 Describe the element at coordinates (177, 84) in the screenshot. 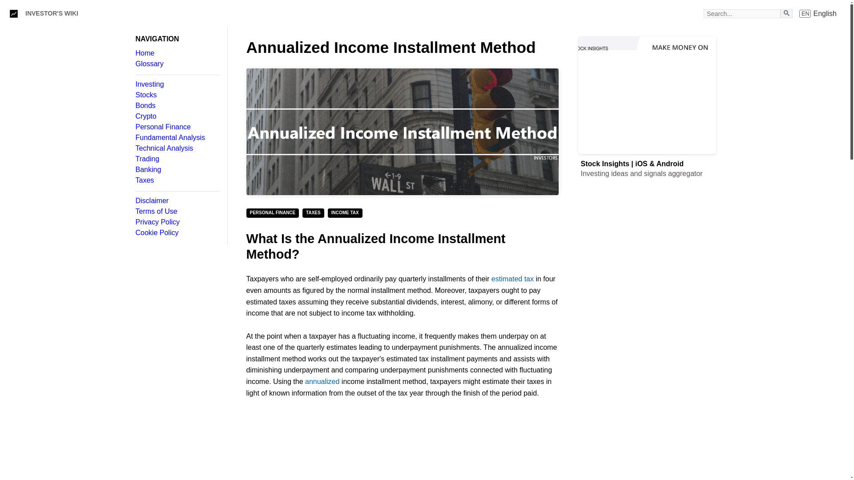

I see `Investing` at that location.